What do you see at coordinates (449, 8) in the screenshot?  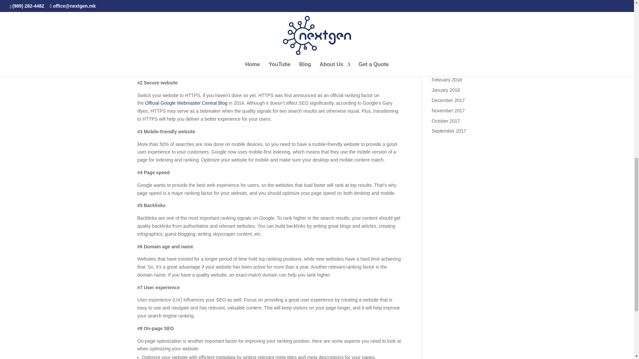 I see `September 2018` at bounding box center [449, 8].